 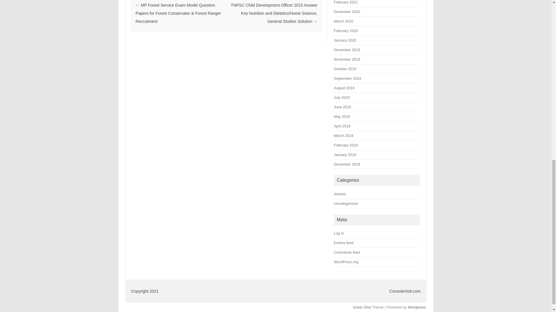 What do you see at coordinates (342, 107) in the screenshot?
I see `June 2019` at bounding box center [342, 107].